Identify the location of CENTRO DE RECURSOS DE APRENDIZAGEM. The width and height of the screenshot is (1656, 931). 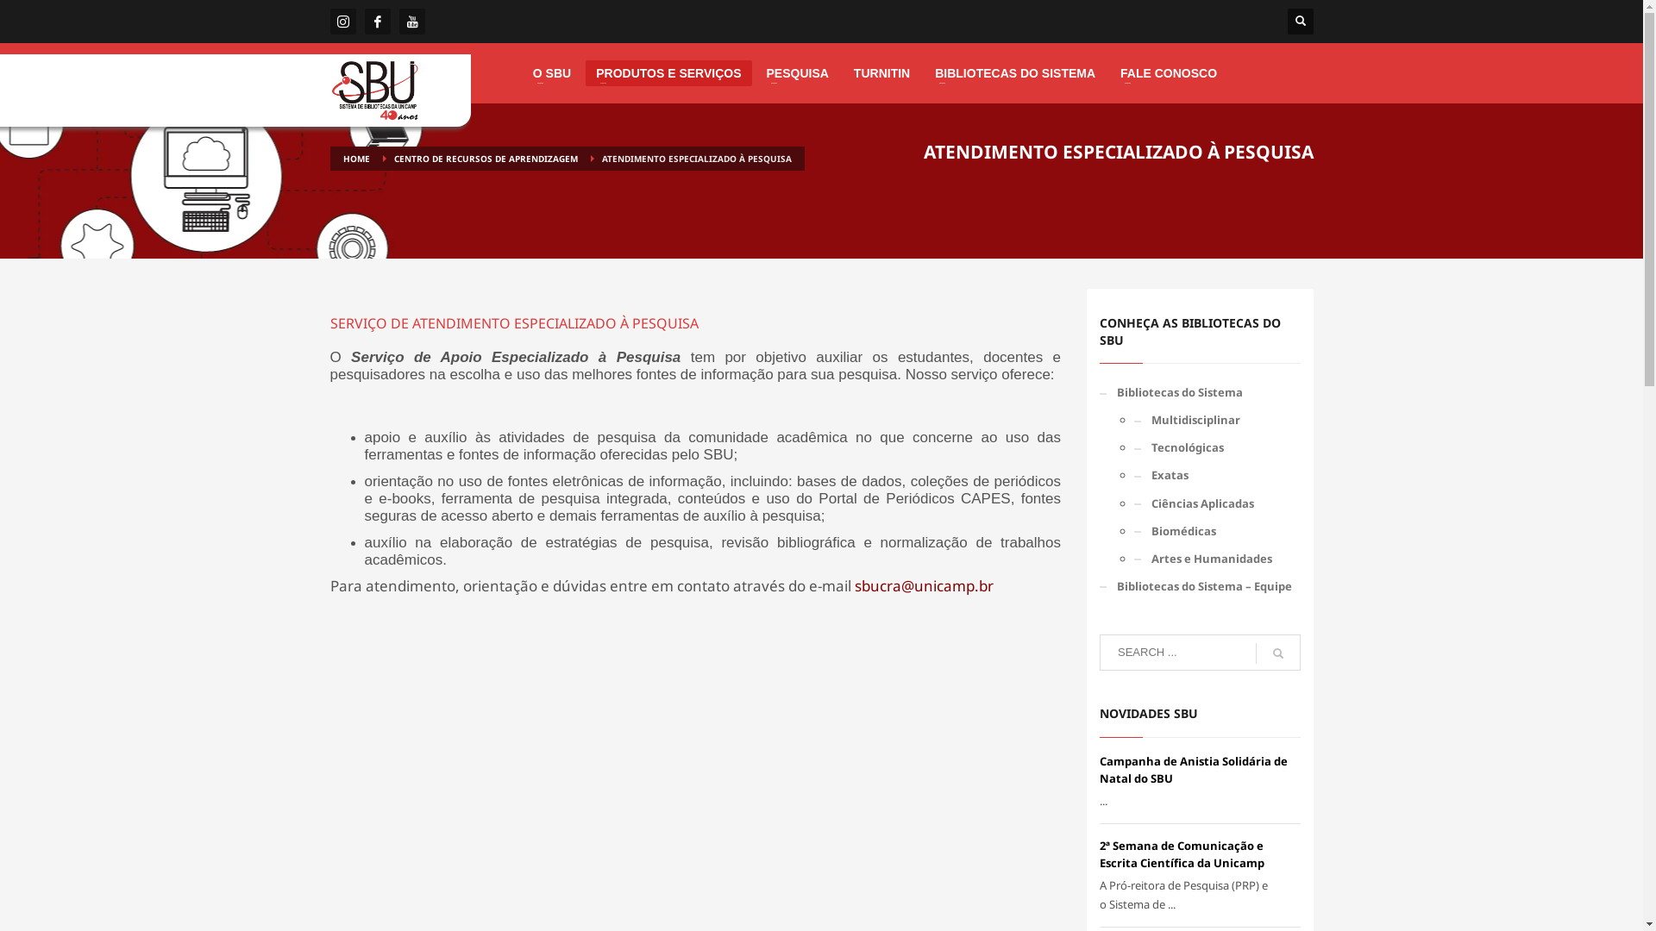
(485, 159).